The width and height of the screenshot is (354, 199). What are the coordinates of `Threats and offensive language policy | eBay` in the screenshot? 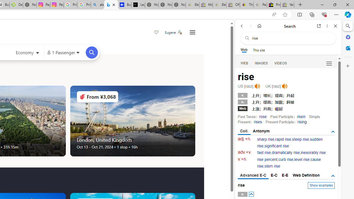 It's located at (247, 5).